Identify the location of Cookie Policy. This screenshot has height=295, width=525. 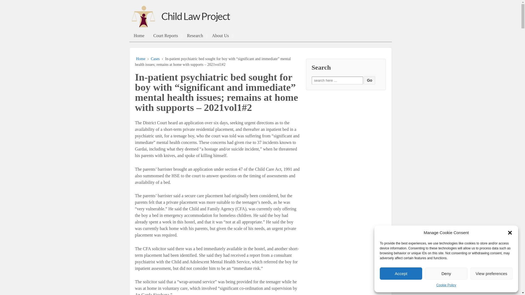
(446, 285).